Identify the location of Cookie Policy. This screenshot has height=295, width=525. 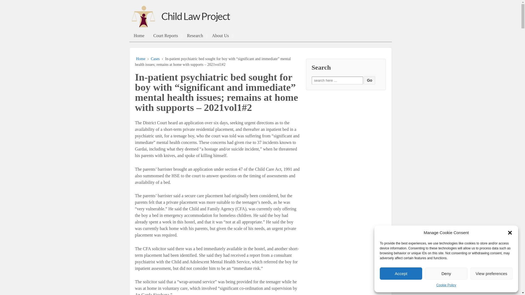
(446, 285).